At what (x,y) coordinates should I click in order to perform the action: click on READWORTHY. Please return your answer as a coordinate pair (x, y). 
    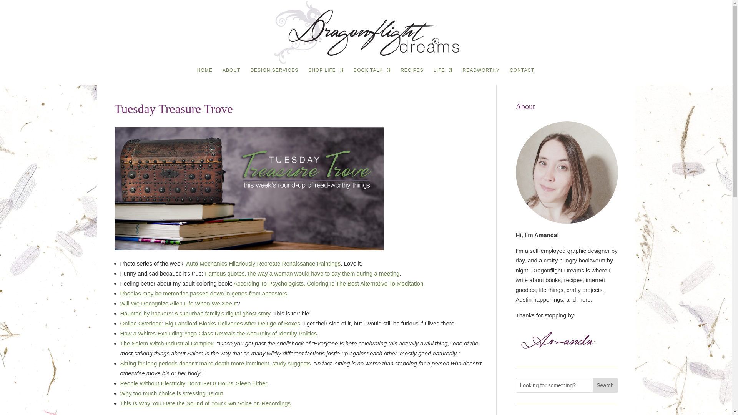
    Looking at the image, I should click on (481, 76).